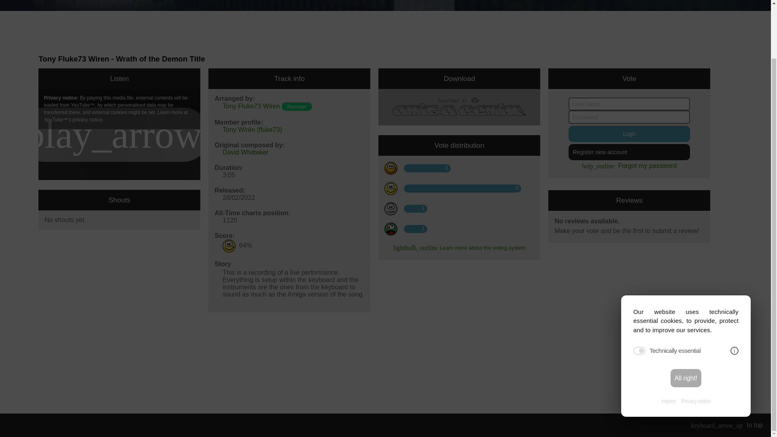 This screenshot has width=777, height=437. I want to click on REMIX SCENE, so click(424, 6).